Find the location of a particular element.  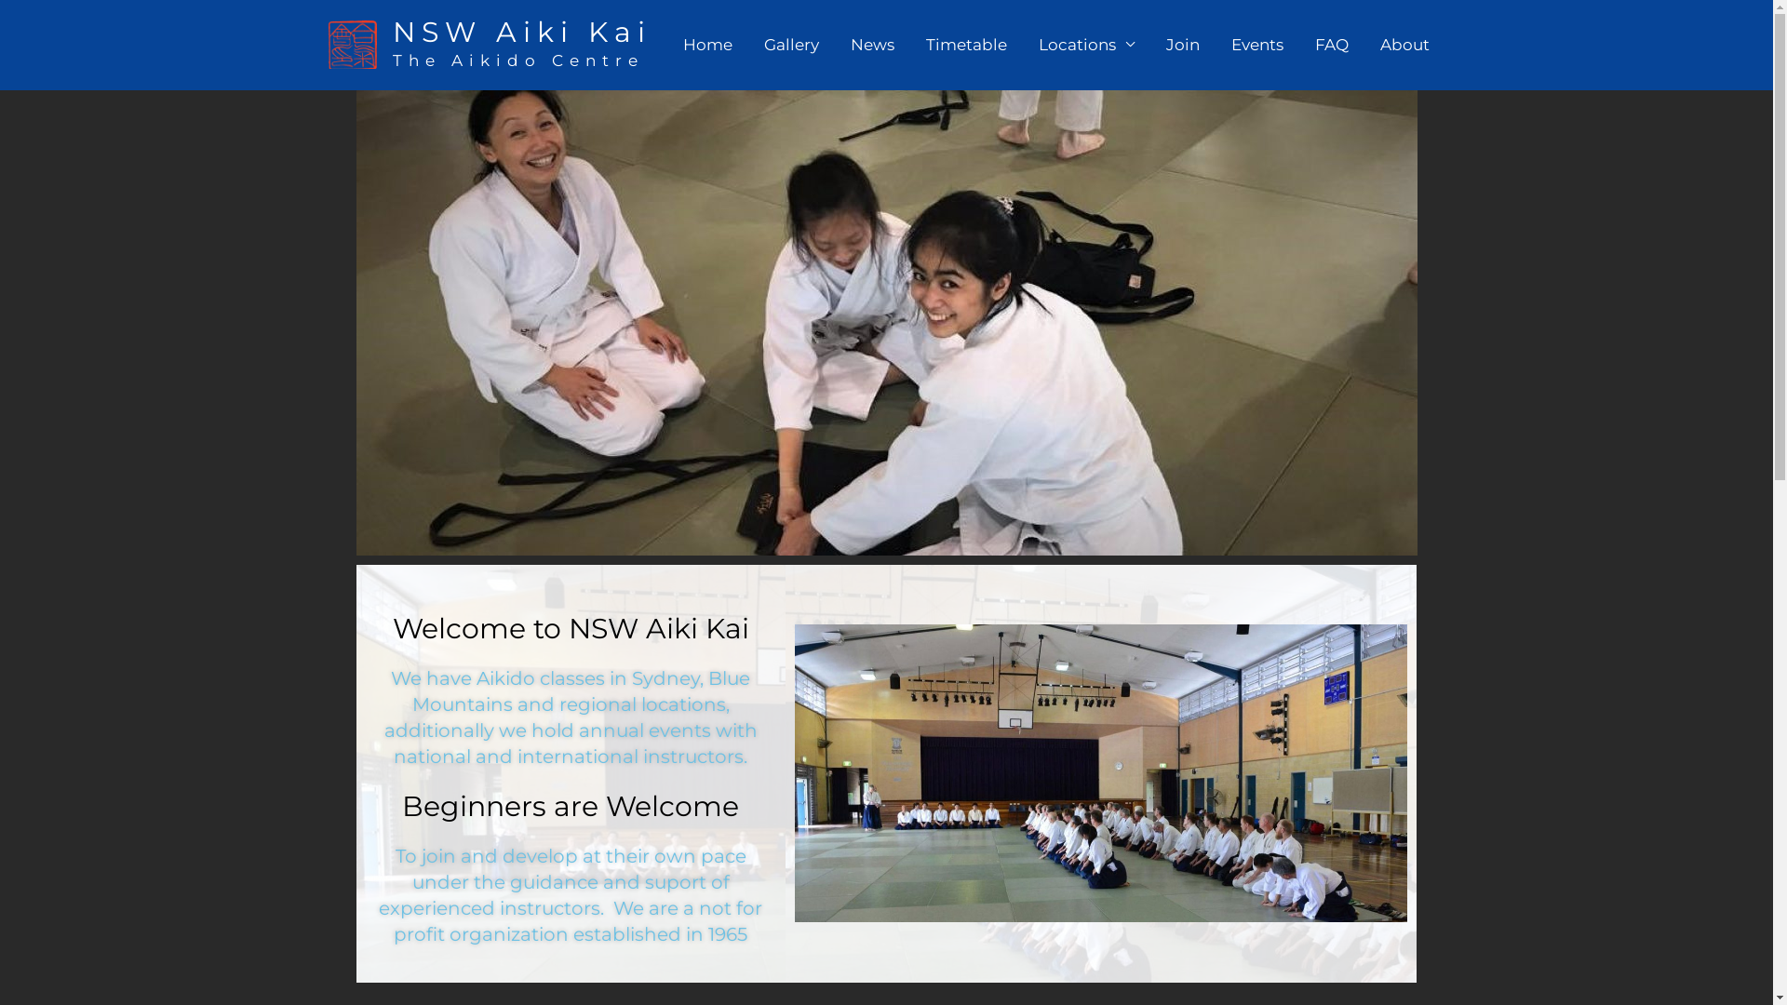

Gallery is located at coordinates (791, 45).